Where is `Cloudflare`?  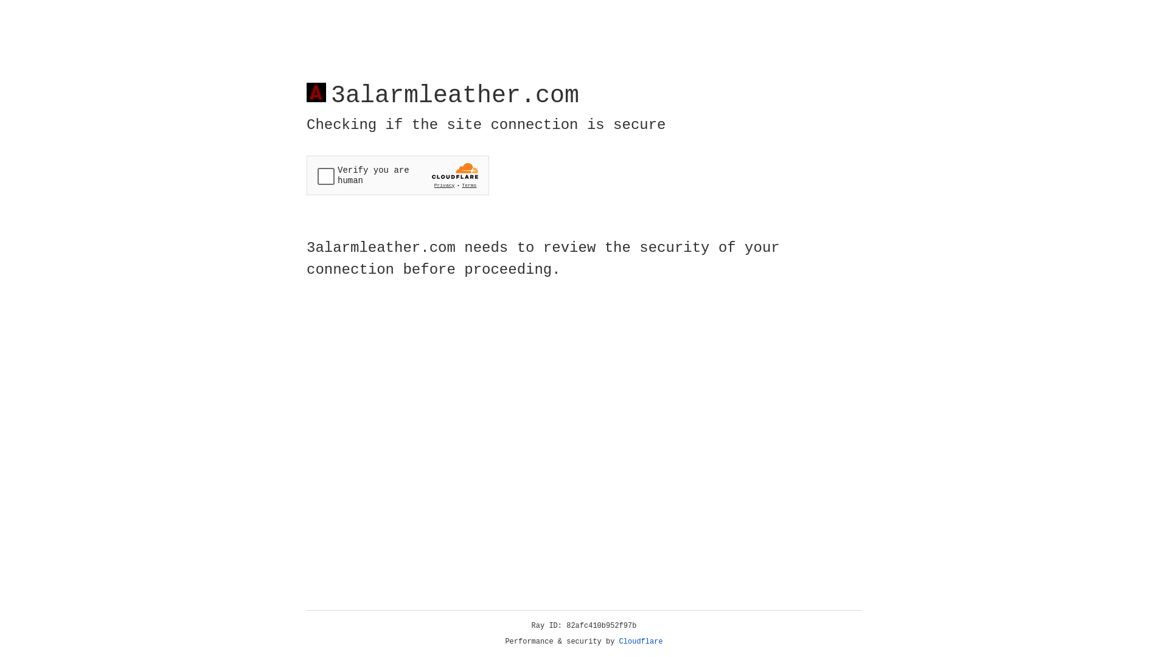
Cloudflare is located at coordinates (641, 642).